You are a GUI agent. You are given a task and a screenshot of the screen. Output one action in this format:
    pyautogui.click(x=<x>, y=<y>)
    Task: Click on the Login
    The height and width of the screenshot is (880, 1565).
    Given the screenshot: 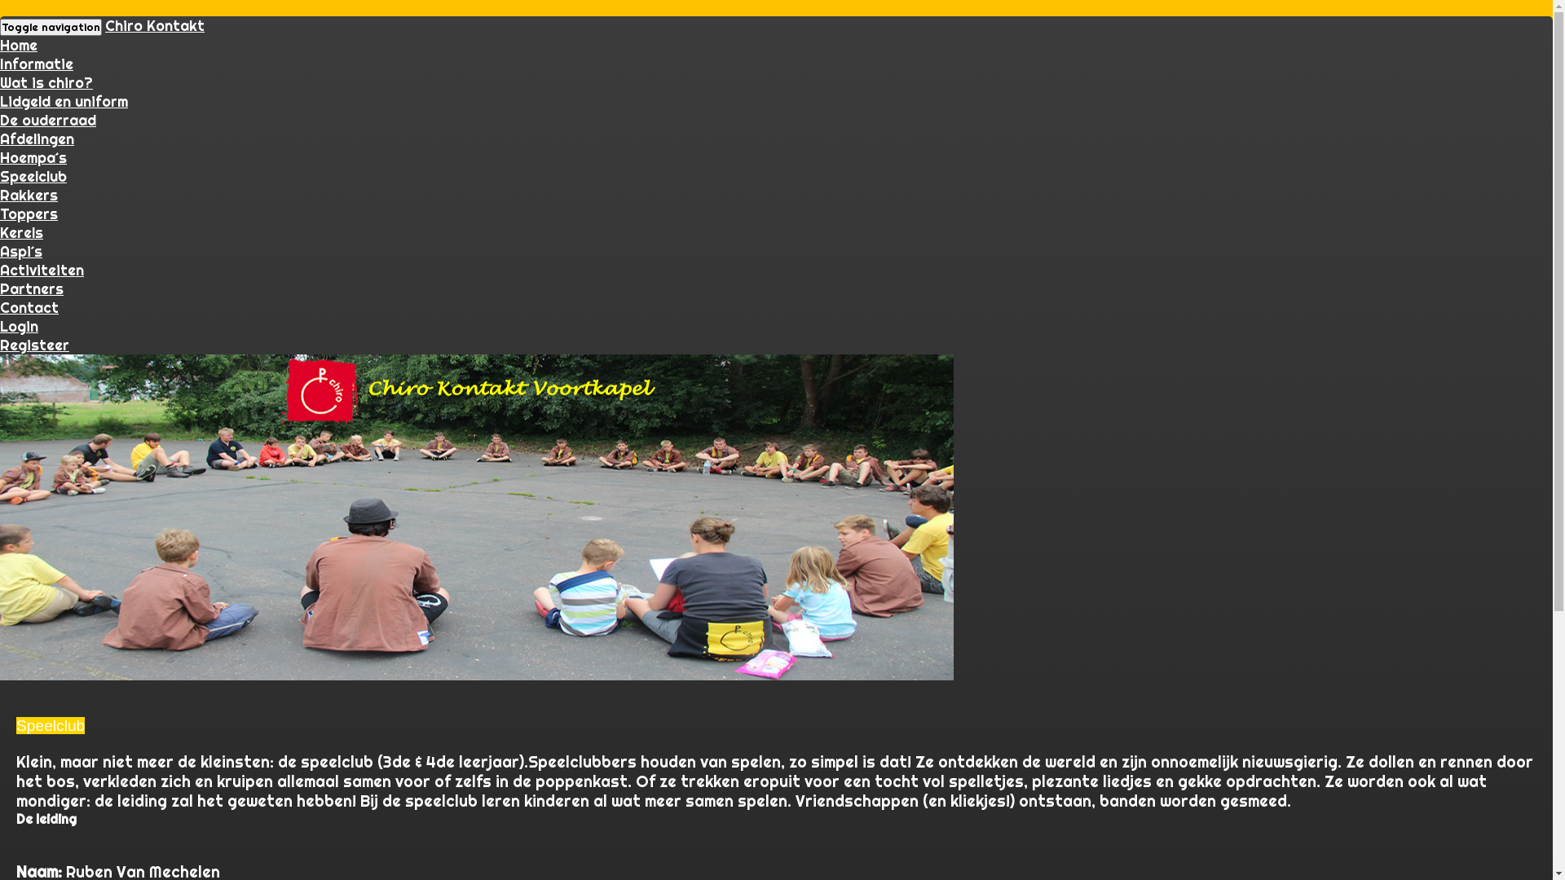 What is the action you would take?
    pyautogui.click(x=20, y=326)
    